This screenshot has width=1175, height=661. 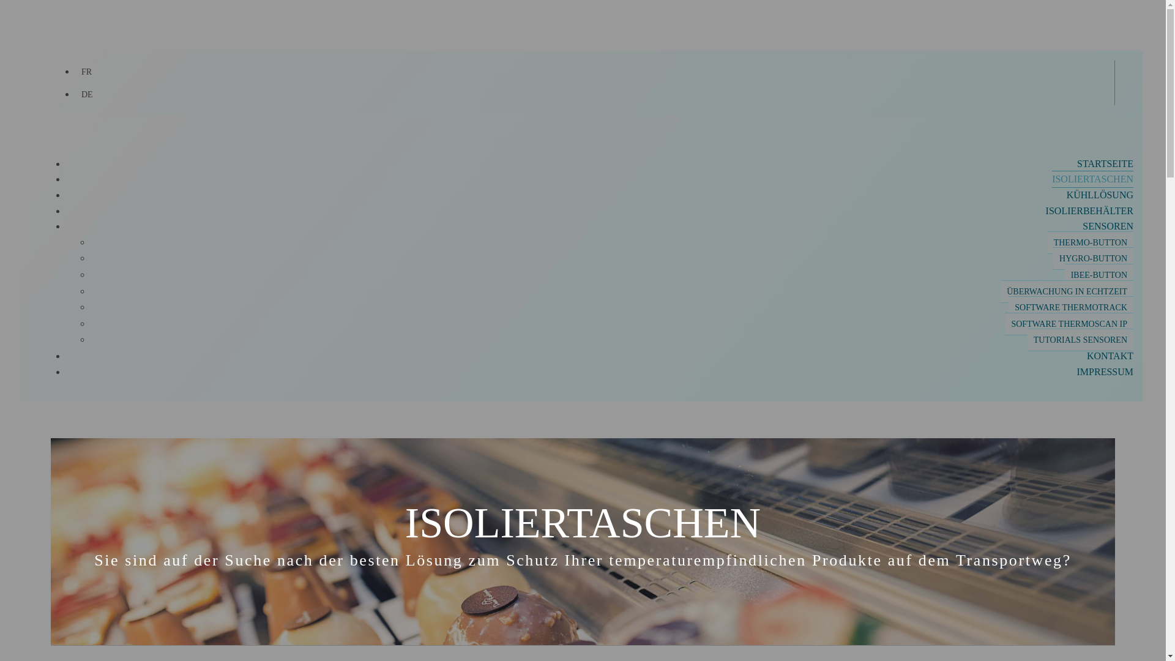 What do you see at coordinates (1071, 307) in the screenshot?
I see `SOFTWARE THERMOTRACK` at bounding box center [1071, 307].